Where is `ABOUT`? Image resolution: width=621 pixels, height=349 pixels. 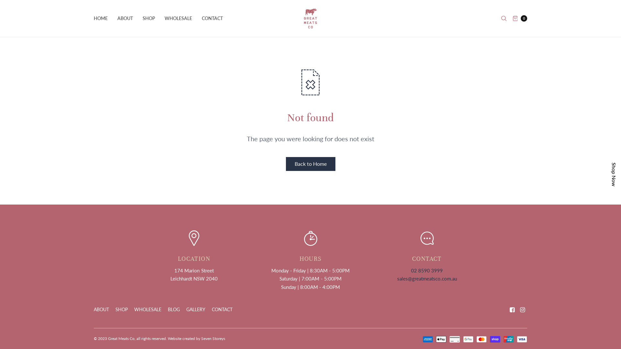 ABOUT is located at coordinates (102, 310).